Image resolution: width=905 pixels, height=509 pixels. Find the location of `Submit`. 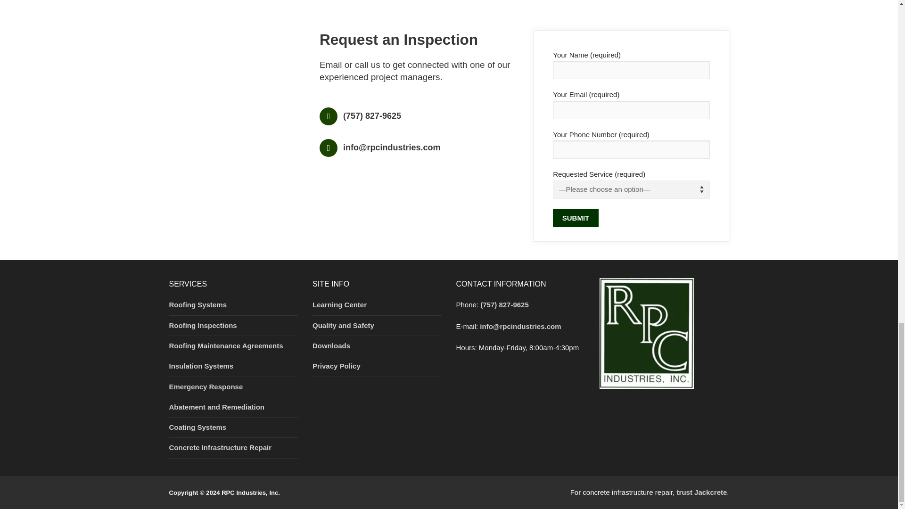

Submit is located at coordinates (576, 218).